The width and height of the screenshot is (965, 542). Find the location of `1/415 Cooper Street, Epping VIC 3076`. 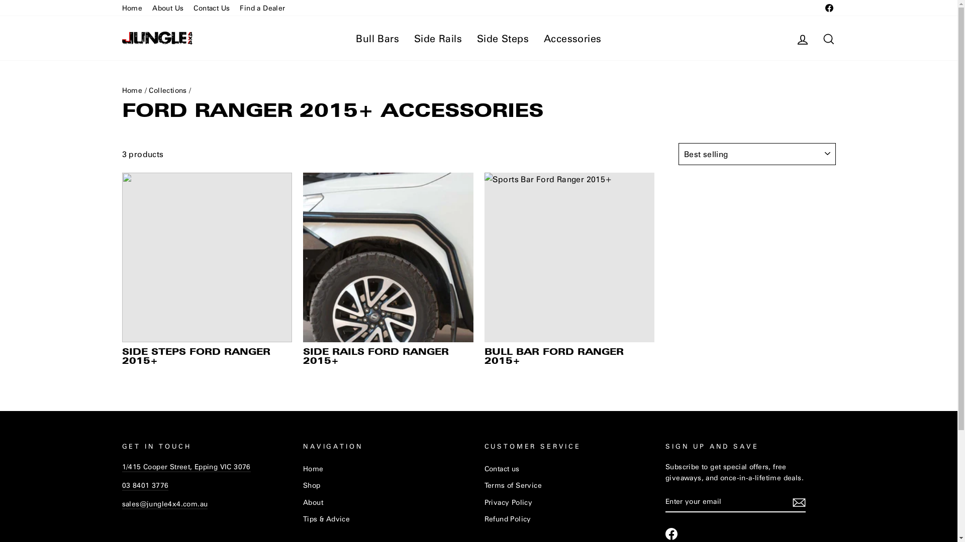

1/415 Cooper Street, Epping VIC 3076 is located at coordinates (186, 467).